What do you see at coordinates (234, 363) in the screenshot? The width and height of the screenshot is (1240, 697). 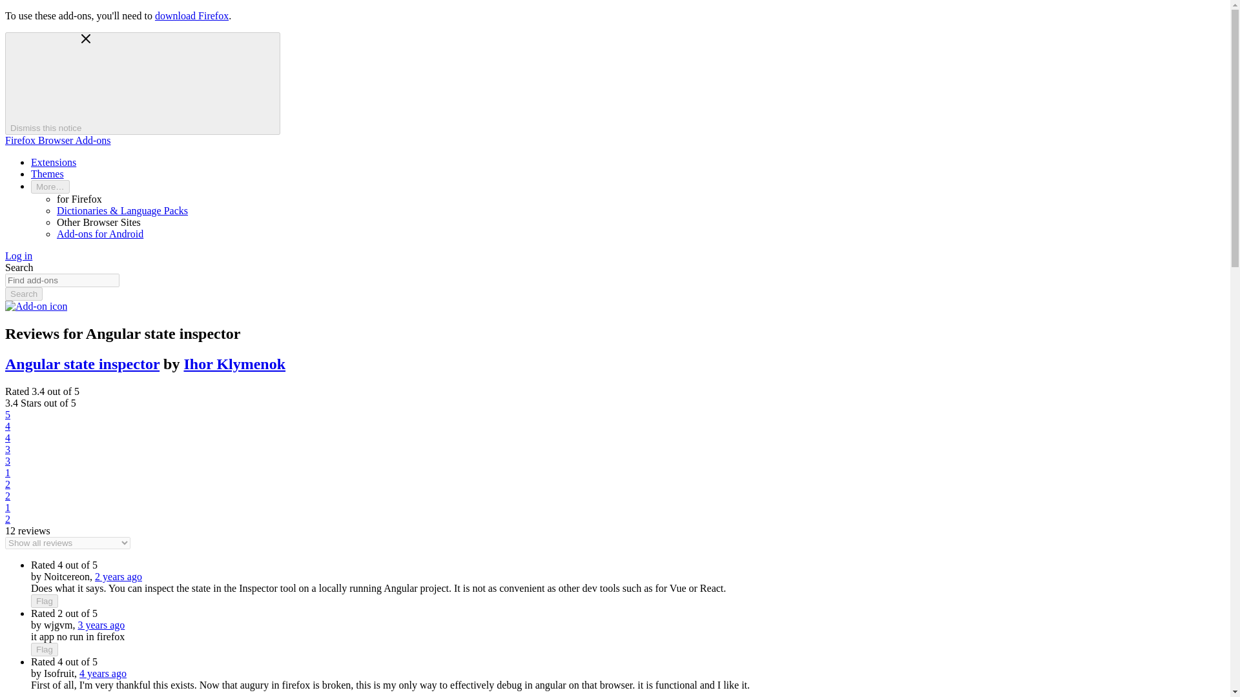 I see `Ihor Klymenok` at bounding box center [234, 363].